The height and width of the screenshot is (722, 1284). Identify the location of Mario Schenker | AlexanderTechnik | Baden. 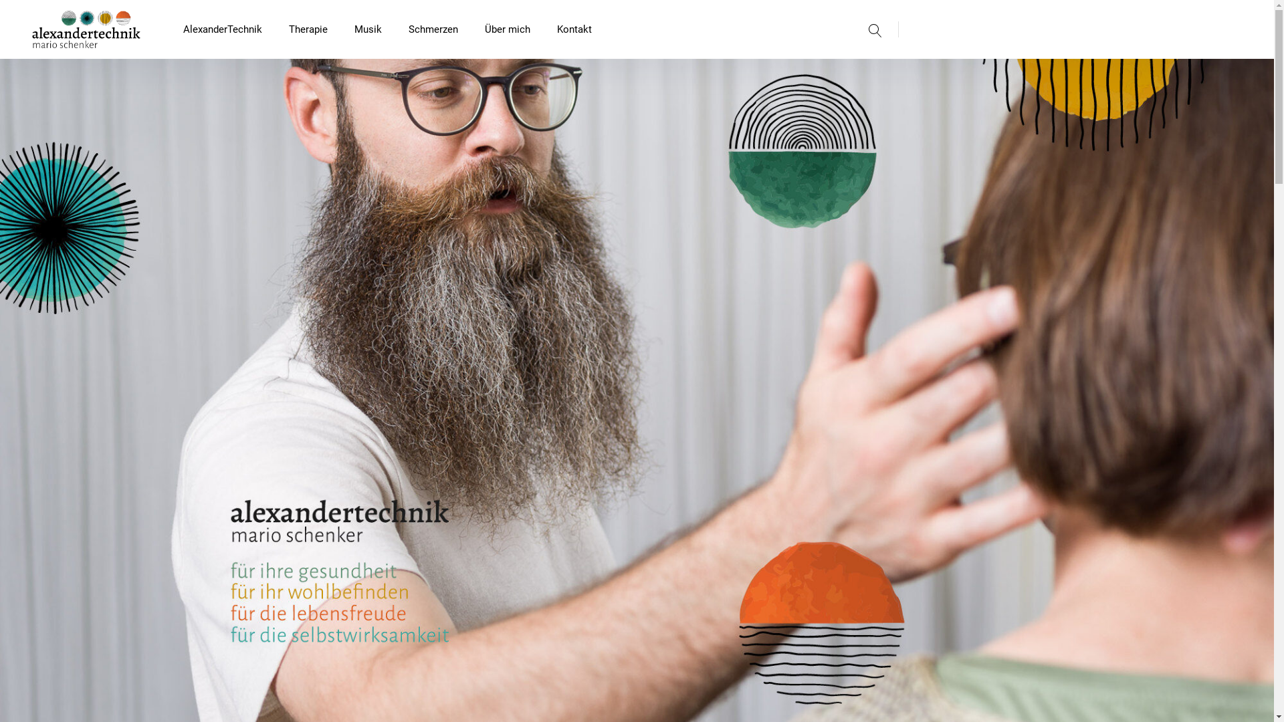
(206, 29).